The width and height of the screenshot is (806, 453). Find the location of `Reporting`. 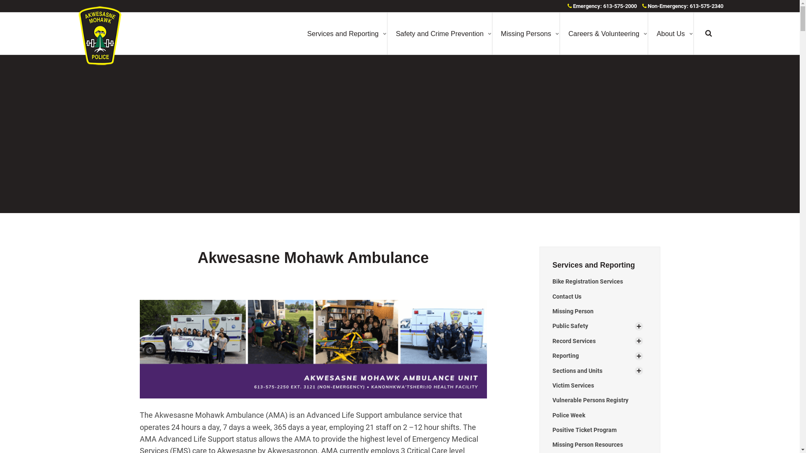

Reporting is located at coordinates (594, 356).